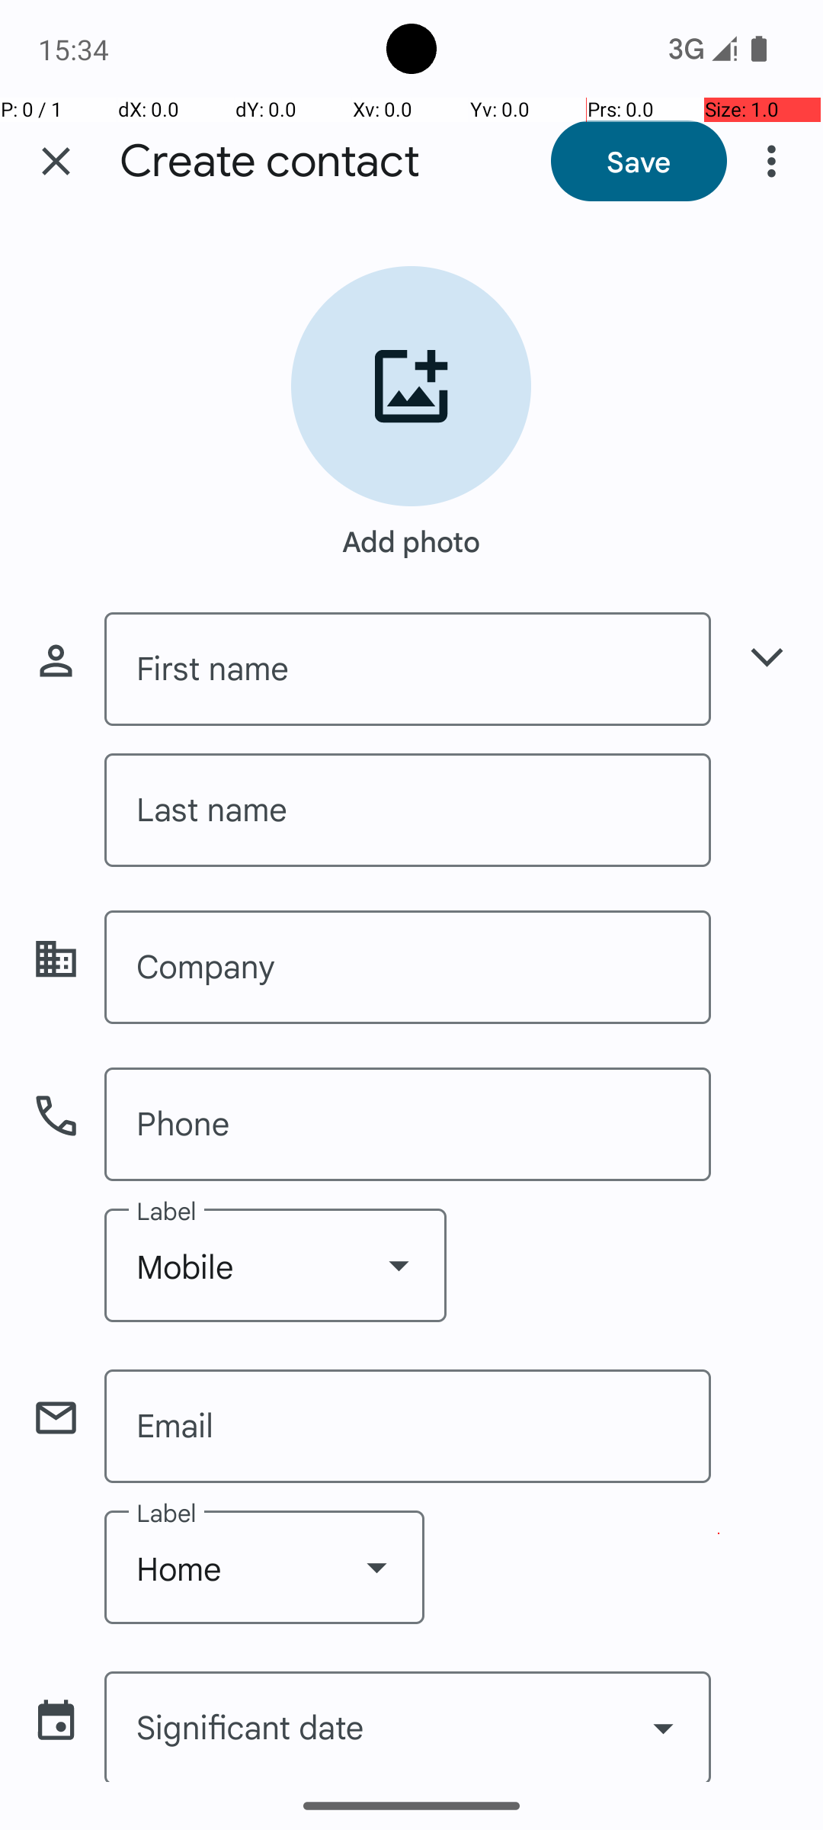  Describe the element at coordinates (408, 1726) in the screenshot. I see `Significant date` at that location.